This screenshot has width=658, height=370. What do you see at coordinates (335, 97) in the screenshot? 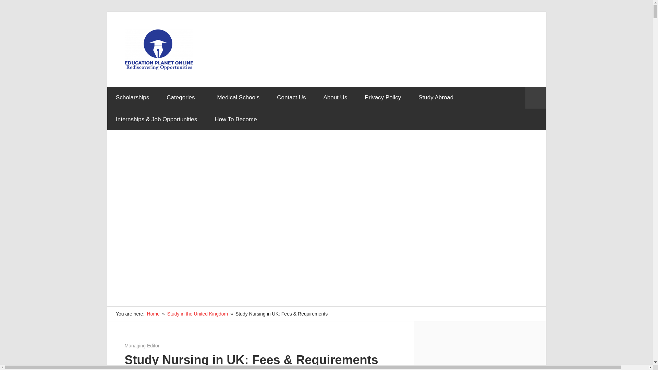
I see `About Us` at bounding box center [335, 97].